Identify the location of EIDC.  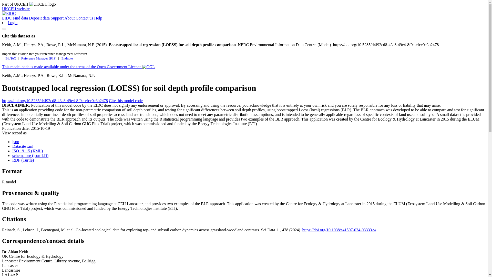
(7, 18).